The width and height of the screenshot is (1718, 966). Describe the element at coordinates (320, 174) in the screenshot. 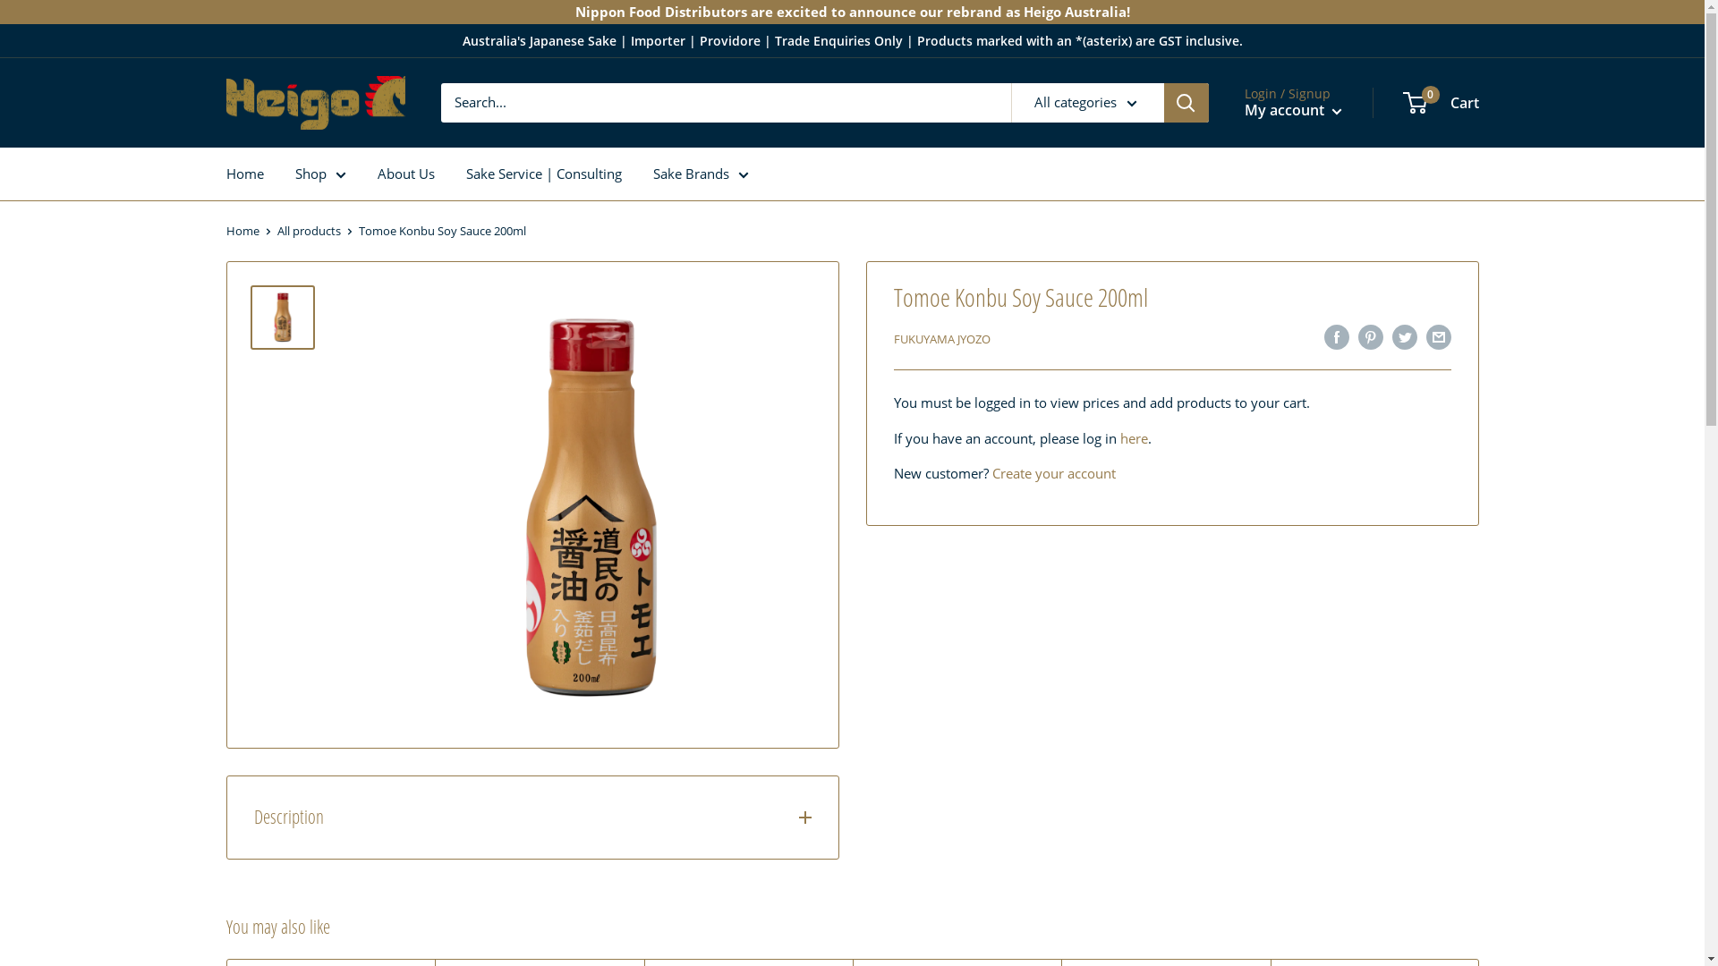

I see `Shop` at that location.